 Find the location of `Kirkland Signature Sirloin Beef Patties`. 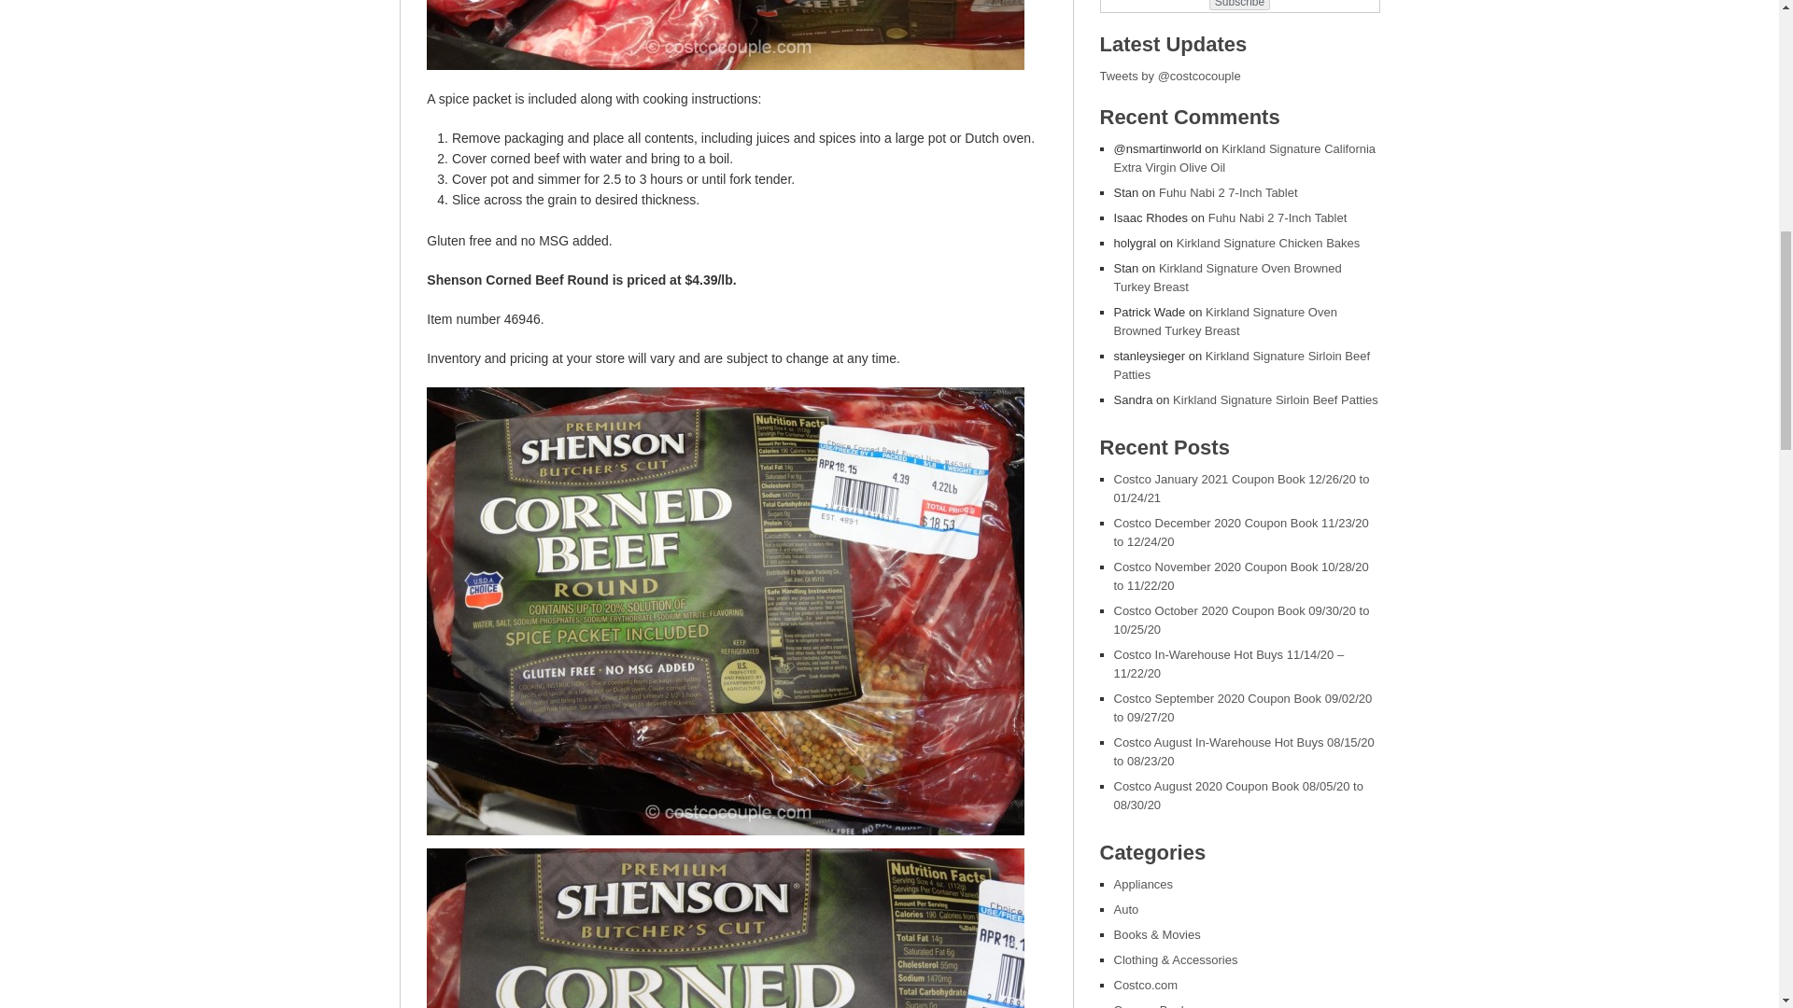

Kirkland Signature Sirloin Beef Patties is located at coordinates (1276, 399).